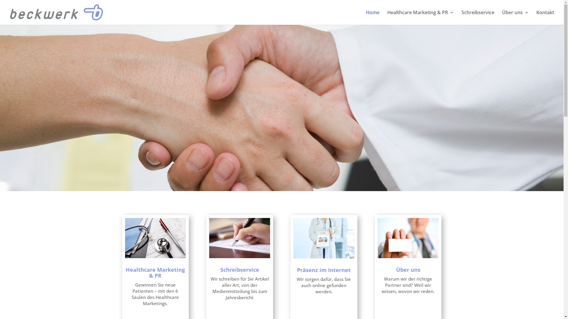  Describe the element at coordinates (421, 18) in the screenshot. I see `Healthcare Marketing & PR` at that location.